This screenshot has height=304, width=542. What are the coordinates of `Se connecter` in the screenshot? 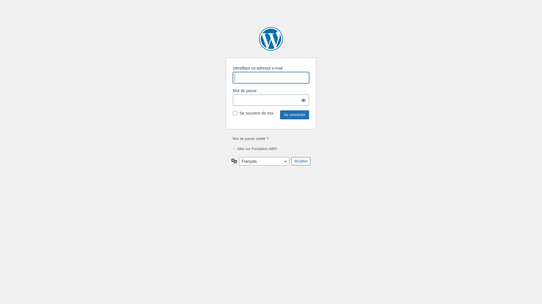 It's located at (295, 115).